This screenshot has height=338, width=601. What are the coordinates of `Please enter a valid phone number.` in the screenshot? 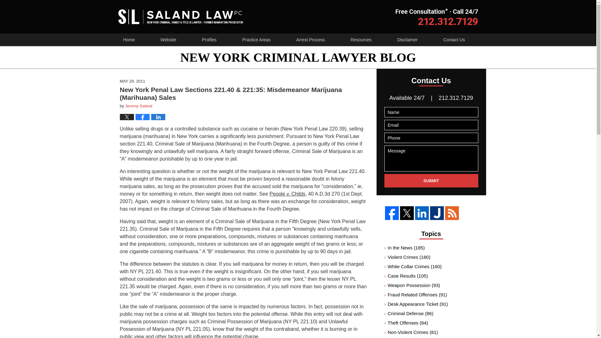 It's located at (431, 138).